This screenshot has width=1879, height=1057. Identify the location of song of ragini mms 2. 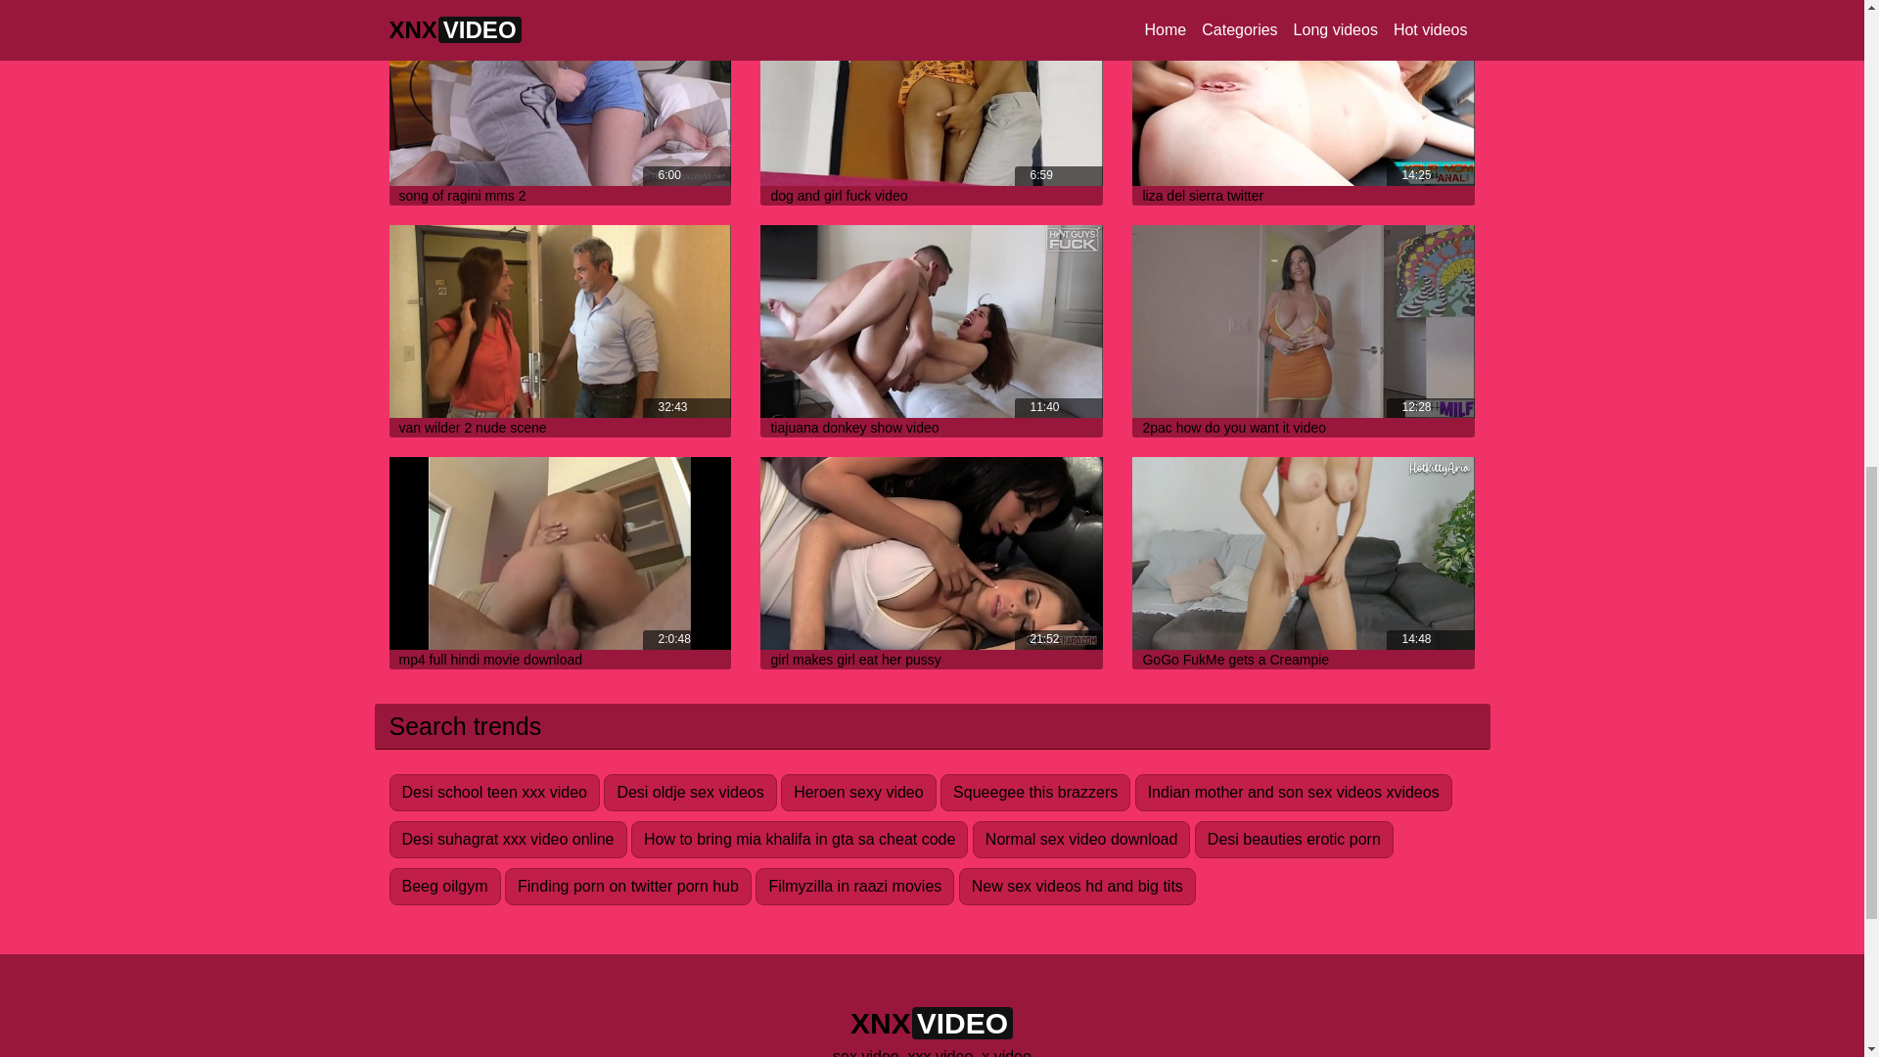
(462, 196).